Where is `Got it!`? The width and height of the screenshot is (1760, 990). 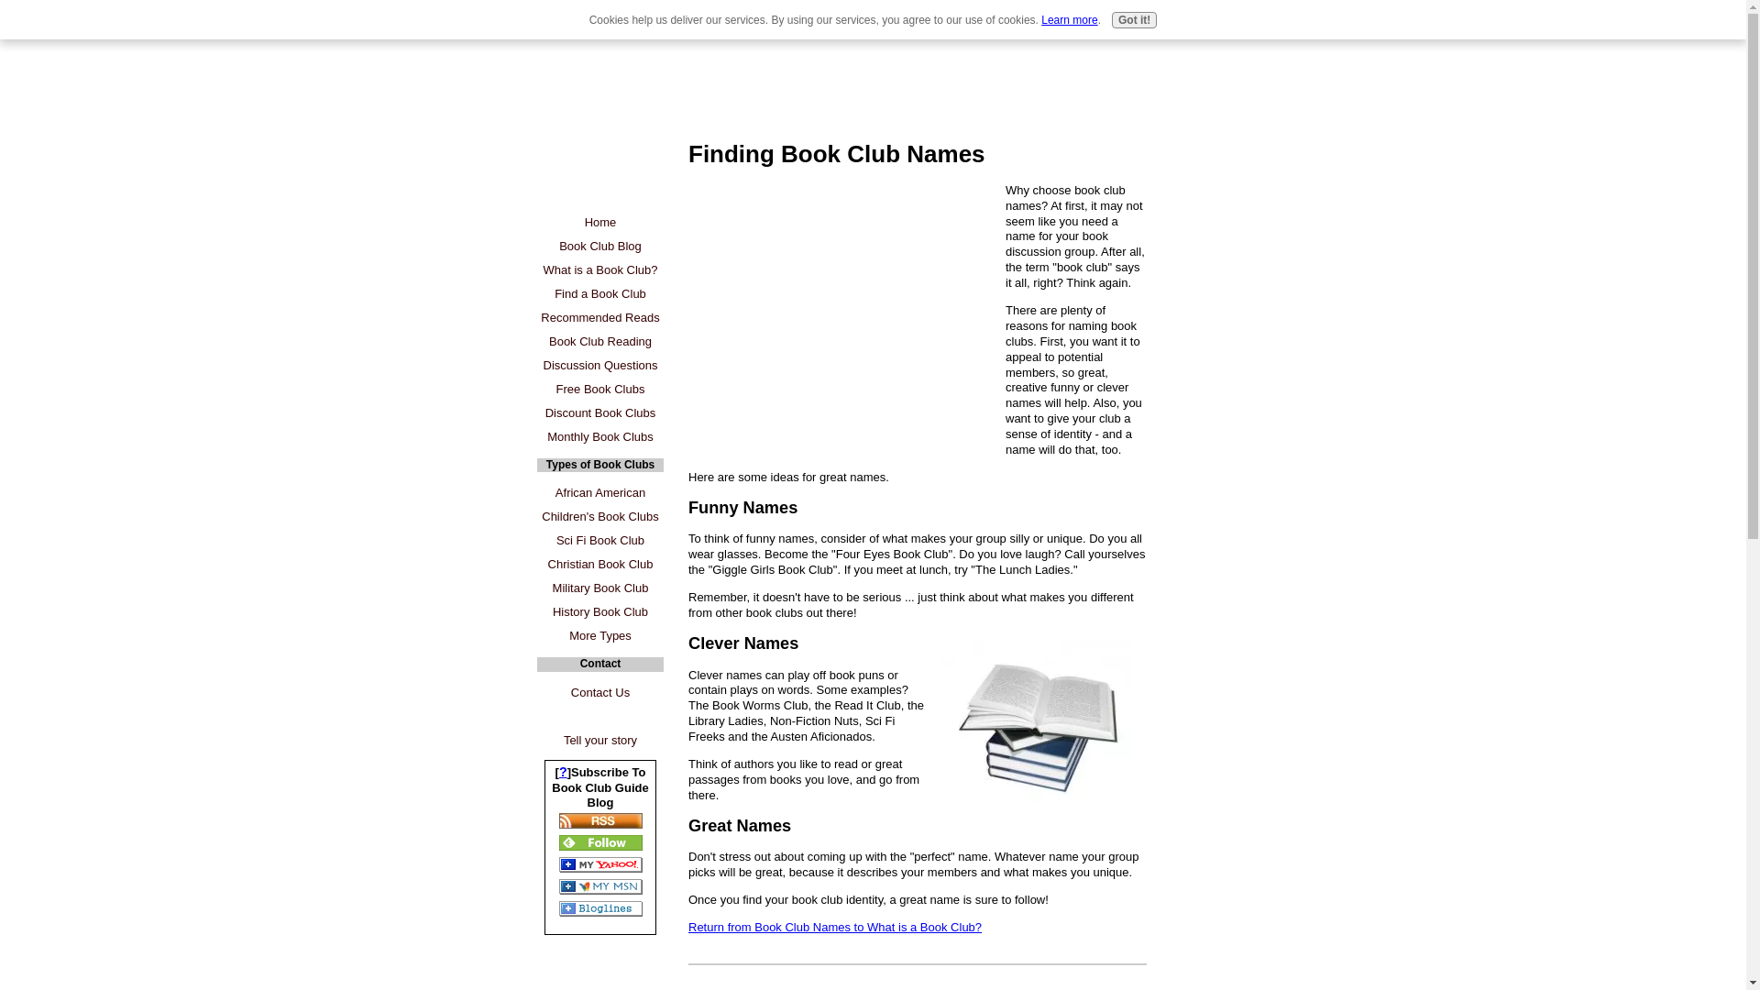
Got it! is located at coordinates (1134, 20).